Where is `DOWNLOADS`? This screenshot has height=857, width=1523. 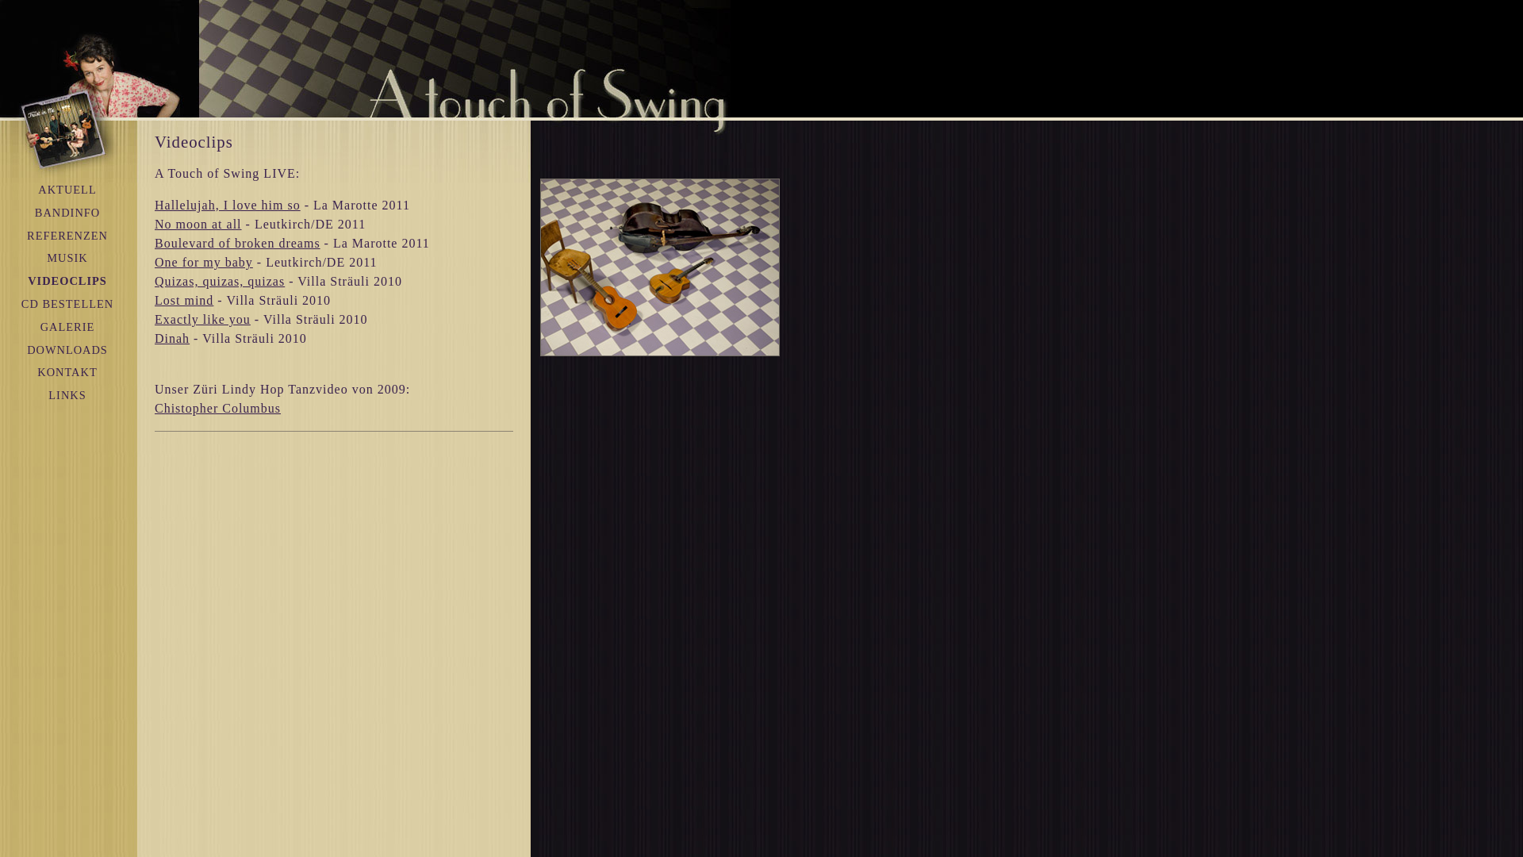 DOWNLOADS is located at coordinates (67, 350).